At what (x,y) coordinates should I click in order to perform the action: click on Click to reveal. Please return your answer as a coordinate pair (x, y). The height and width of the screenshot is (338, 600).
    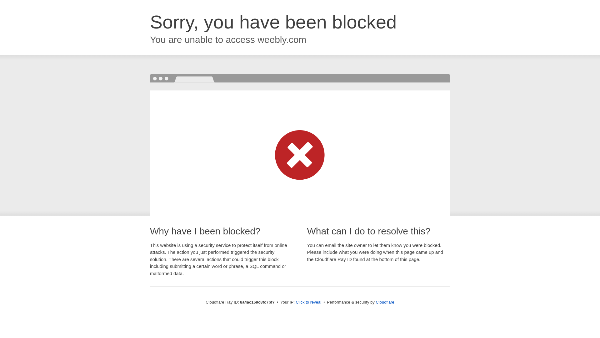
    Looking at the image, I should click on (308, 302).